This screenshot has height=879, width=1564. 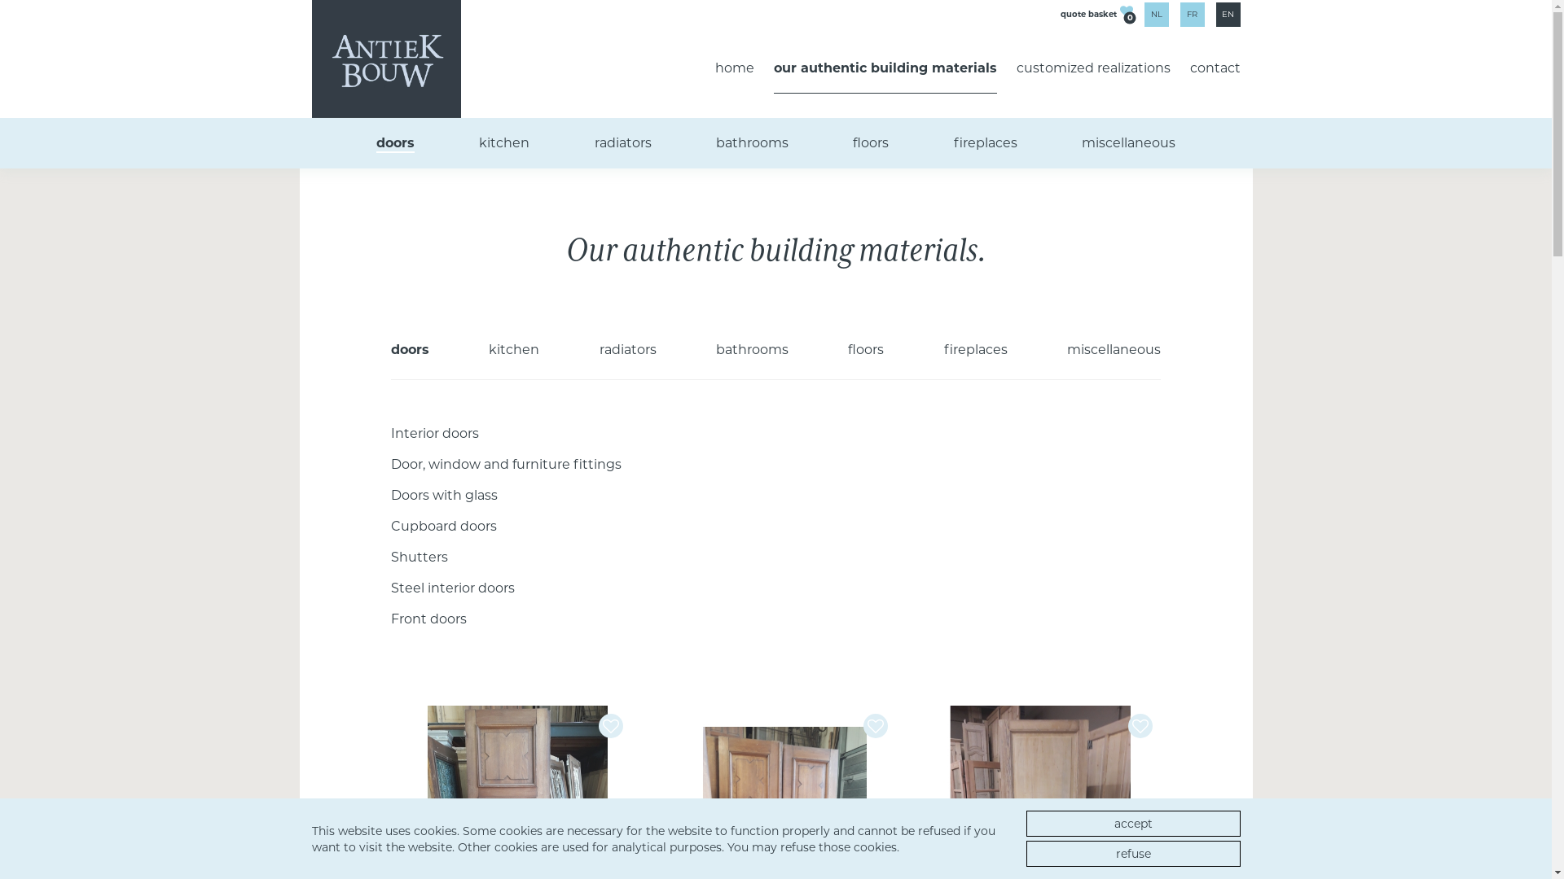 What do you see at coordinates (1156, 15) in the screenshot?
I see `NL` at bounding box center [1156, 15].